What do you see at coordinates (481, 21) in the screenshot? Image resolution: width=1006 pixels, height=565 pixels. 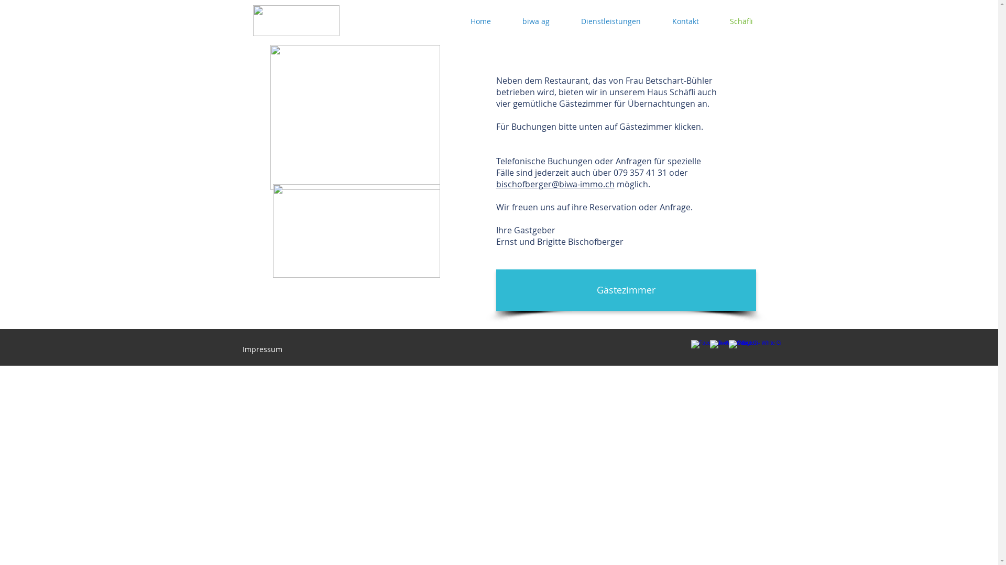 I see `Home` at bounding box center [481, 21].